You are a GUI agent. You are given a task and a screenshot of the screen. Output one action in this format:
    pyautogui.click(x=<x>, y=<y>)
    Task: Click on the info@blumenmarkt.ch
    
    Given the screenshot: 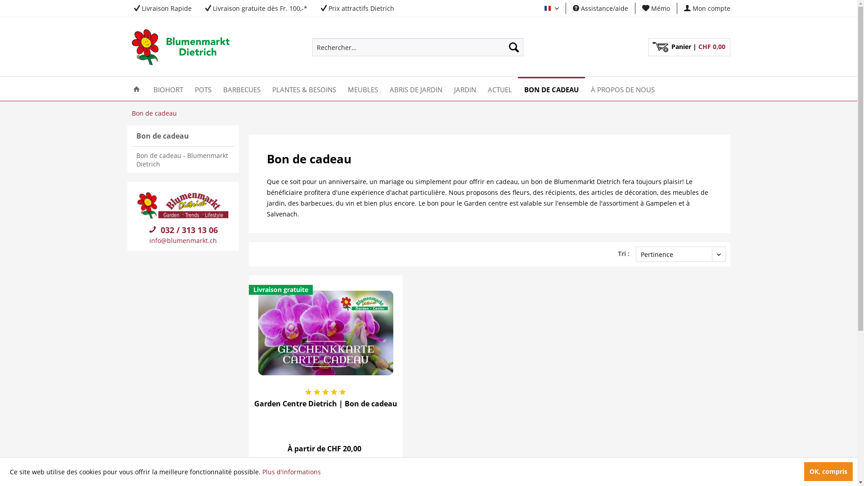 What is the action you would take?
    pyautogui.click(x=183, y=240)
    